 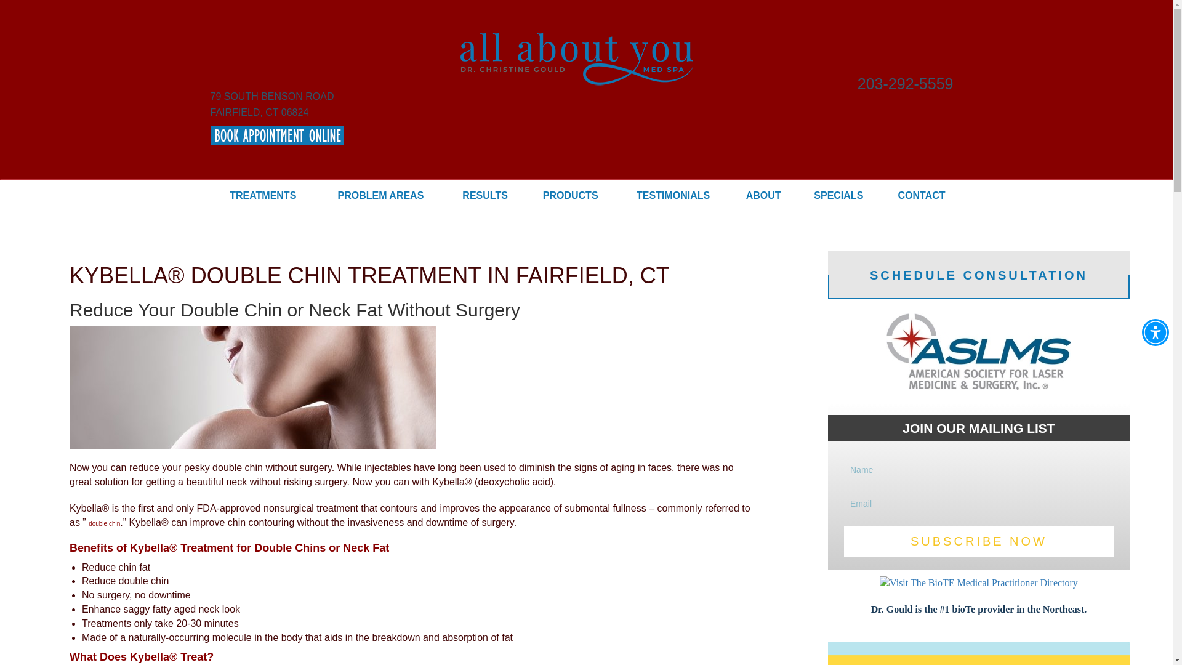 What do you see at coordinates (272, 104) in the screenshot?
I see `Accessibility Menu` at bounding box center [272, 104].